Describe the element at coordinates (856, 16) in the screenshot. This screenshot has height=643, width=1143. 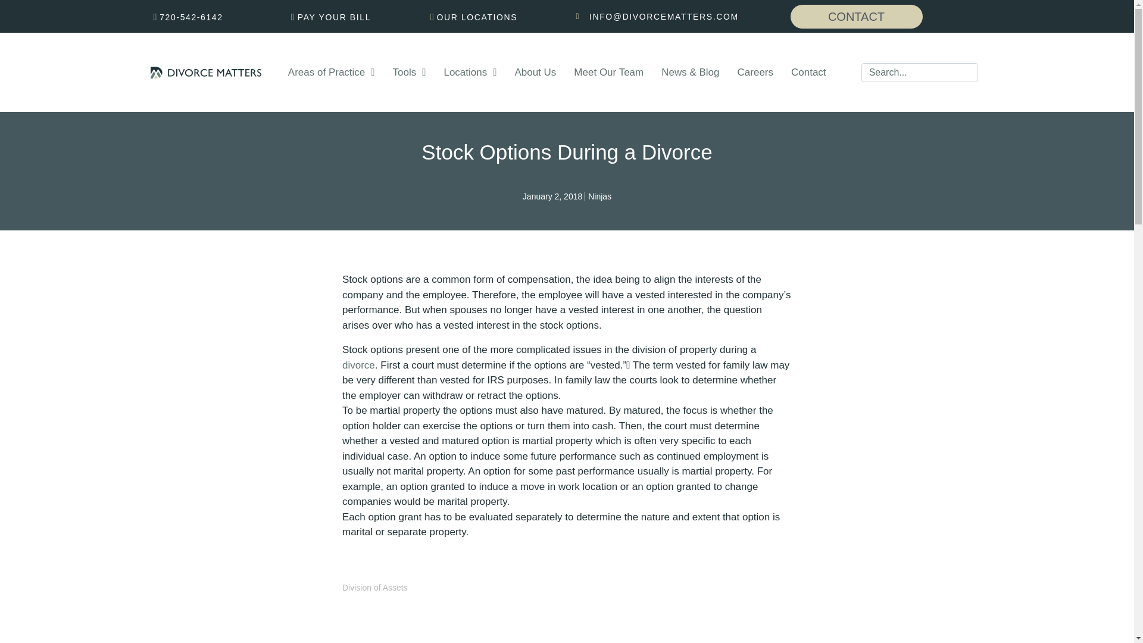
I see `CONTACT` at that location.